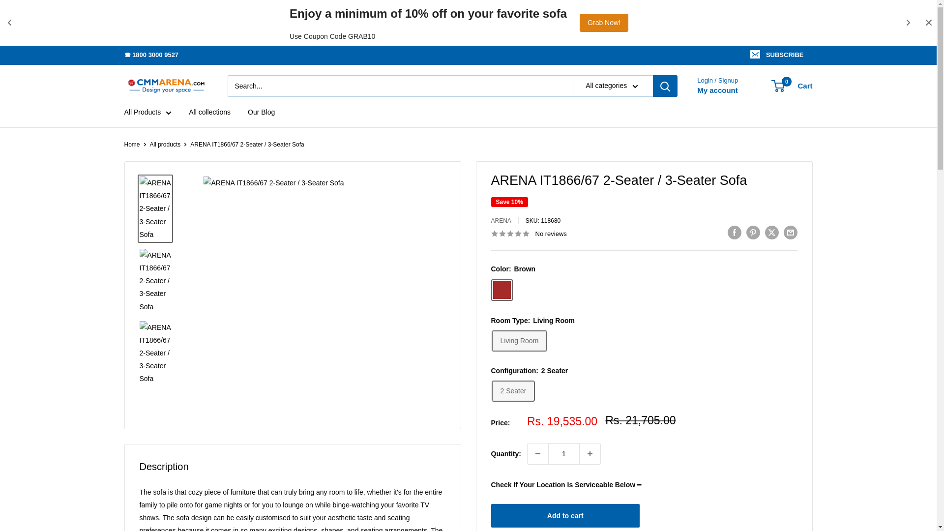  I want to click on 1, so click(778, 55).